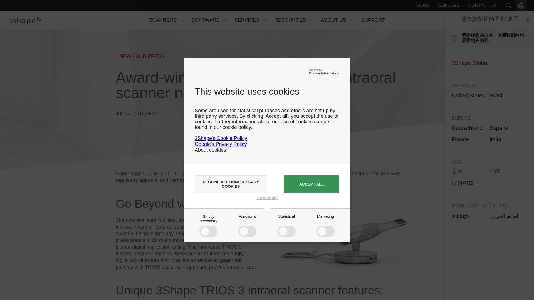  Describe the element at coordinates (231, 184) in the screenshot. I see `DECLINE ALL UNNECESSARY COOKIES` at that location.